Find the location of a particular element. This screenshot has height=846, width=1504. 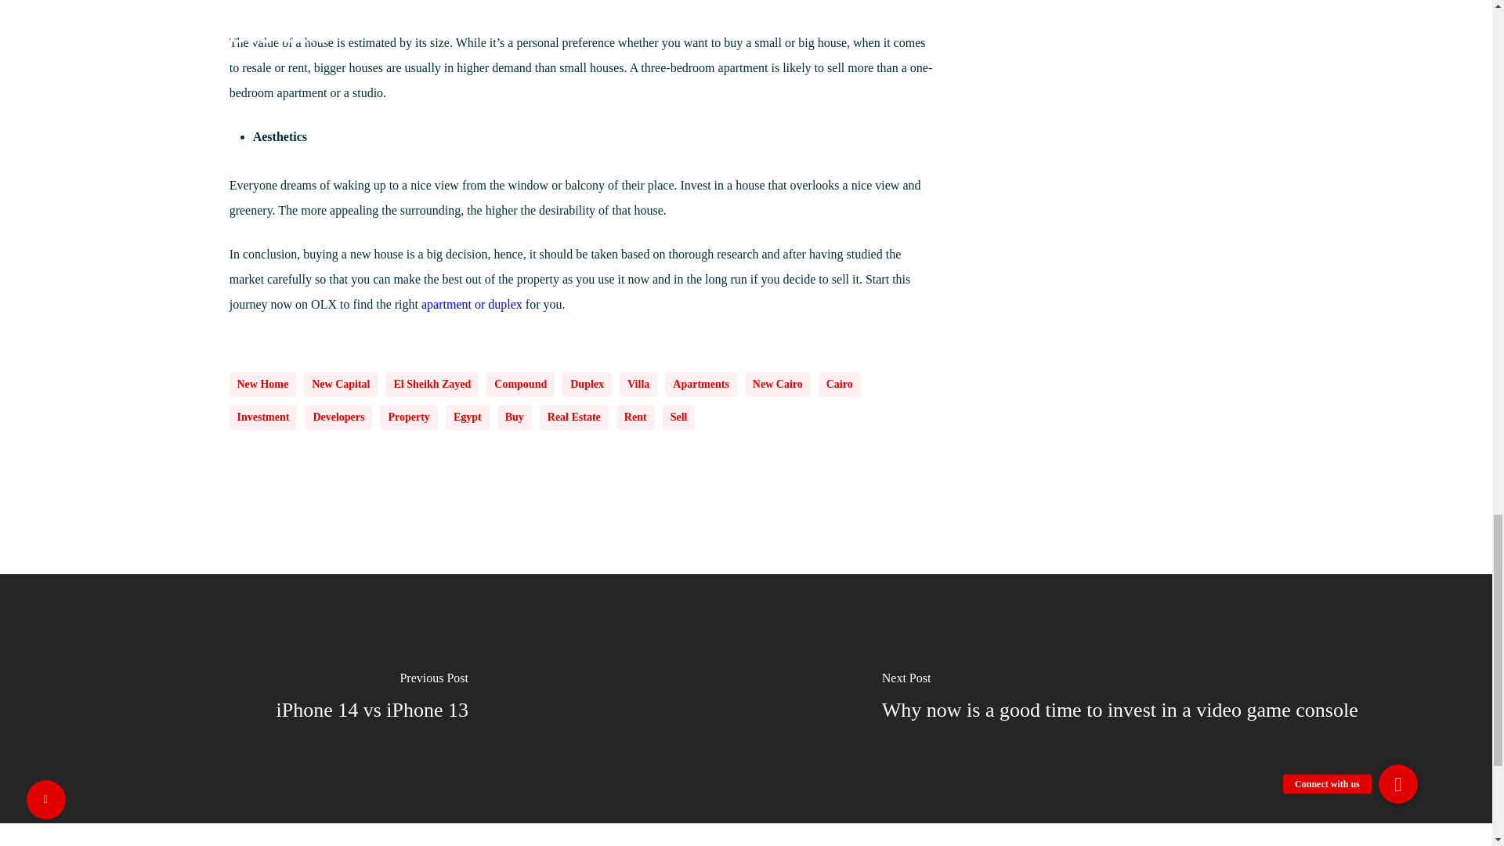

Duplex is located at coordinates (587, 384).